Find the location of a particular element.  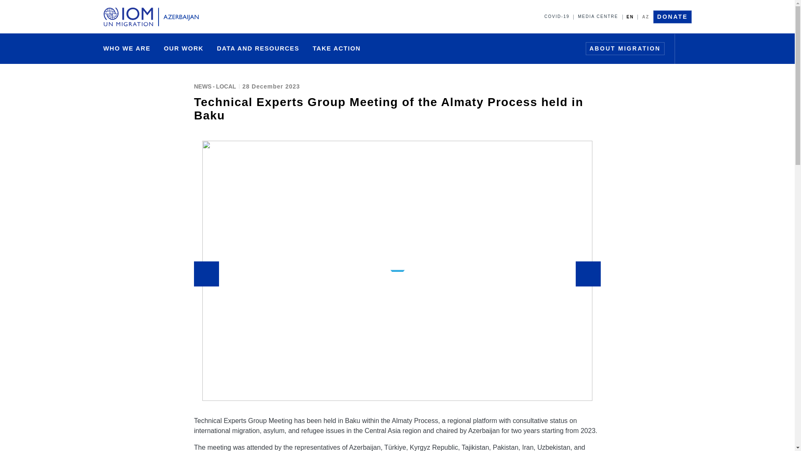

COVID-19 is located at coordinates (557, 17).